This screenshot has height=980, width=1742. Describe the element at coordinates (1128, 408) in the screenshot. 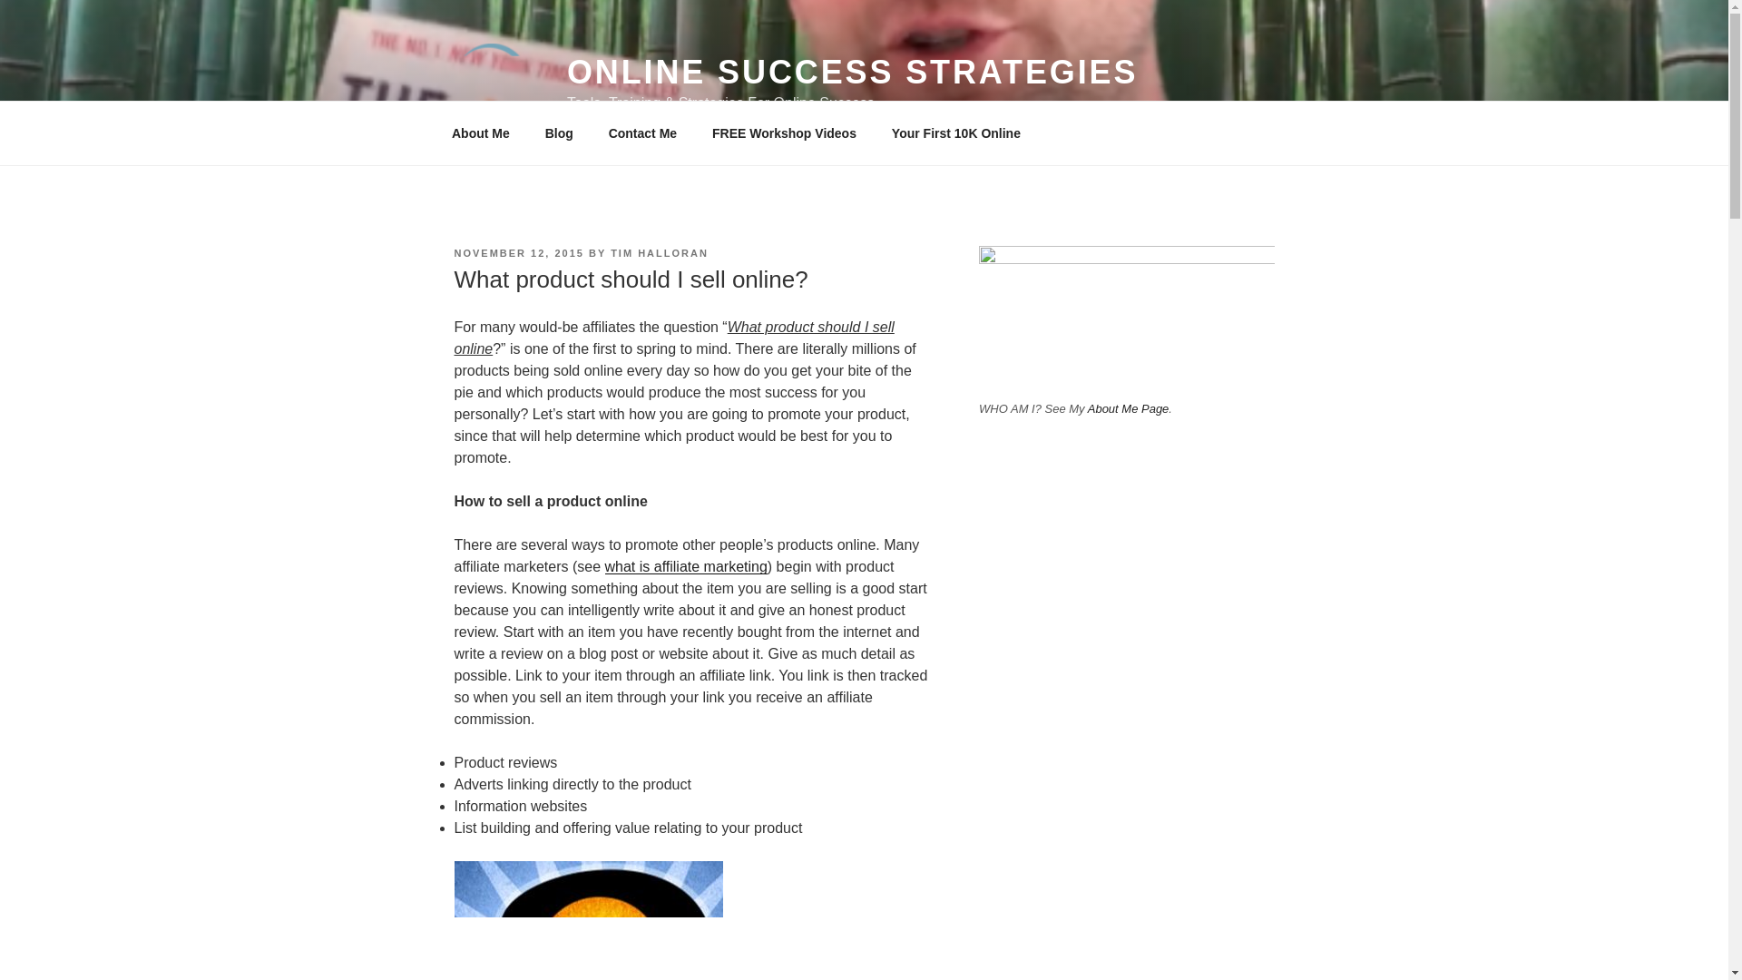

I see `About Me Page` at that location.